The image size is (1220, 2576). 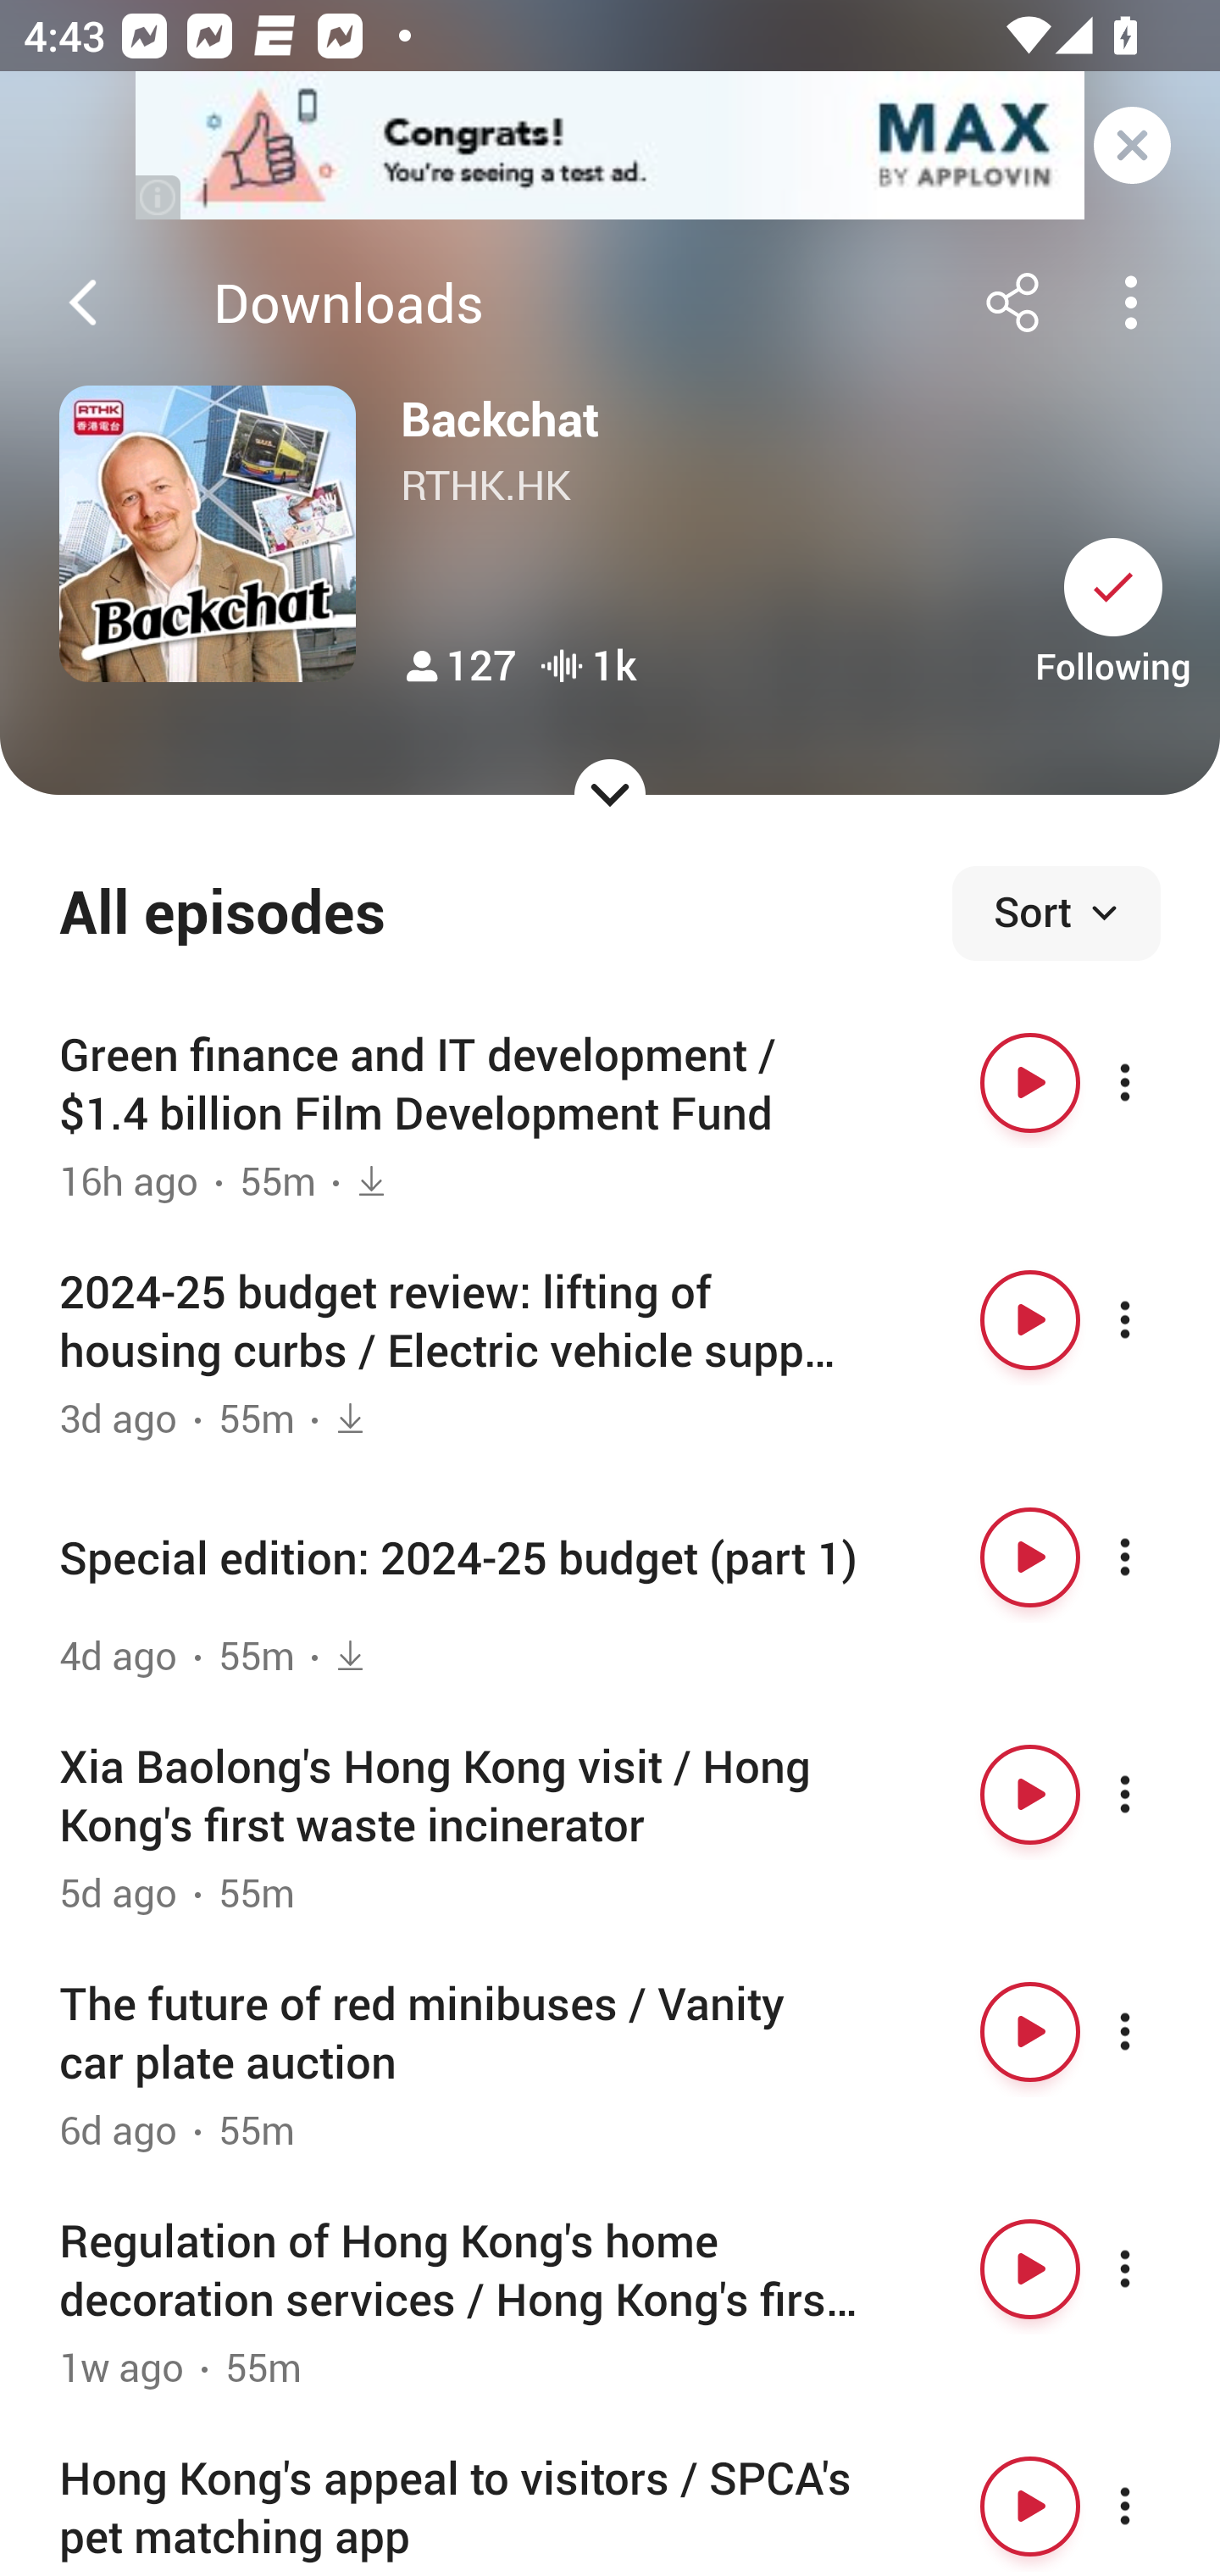 I want to click on app-monetization, so click(x=610, y=147).